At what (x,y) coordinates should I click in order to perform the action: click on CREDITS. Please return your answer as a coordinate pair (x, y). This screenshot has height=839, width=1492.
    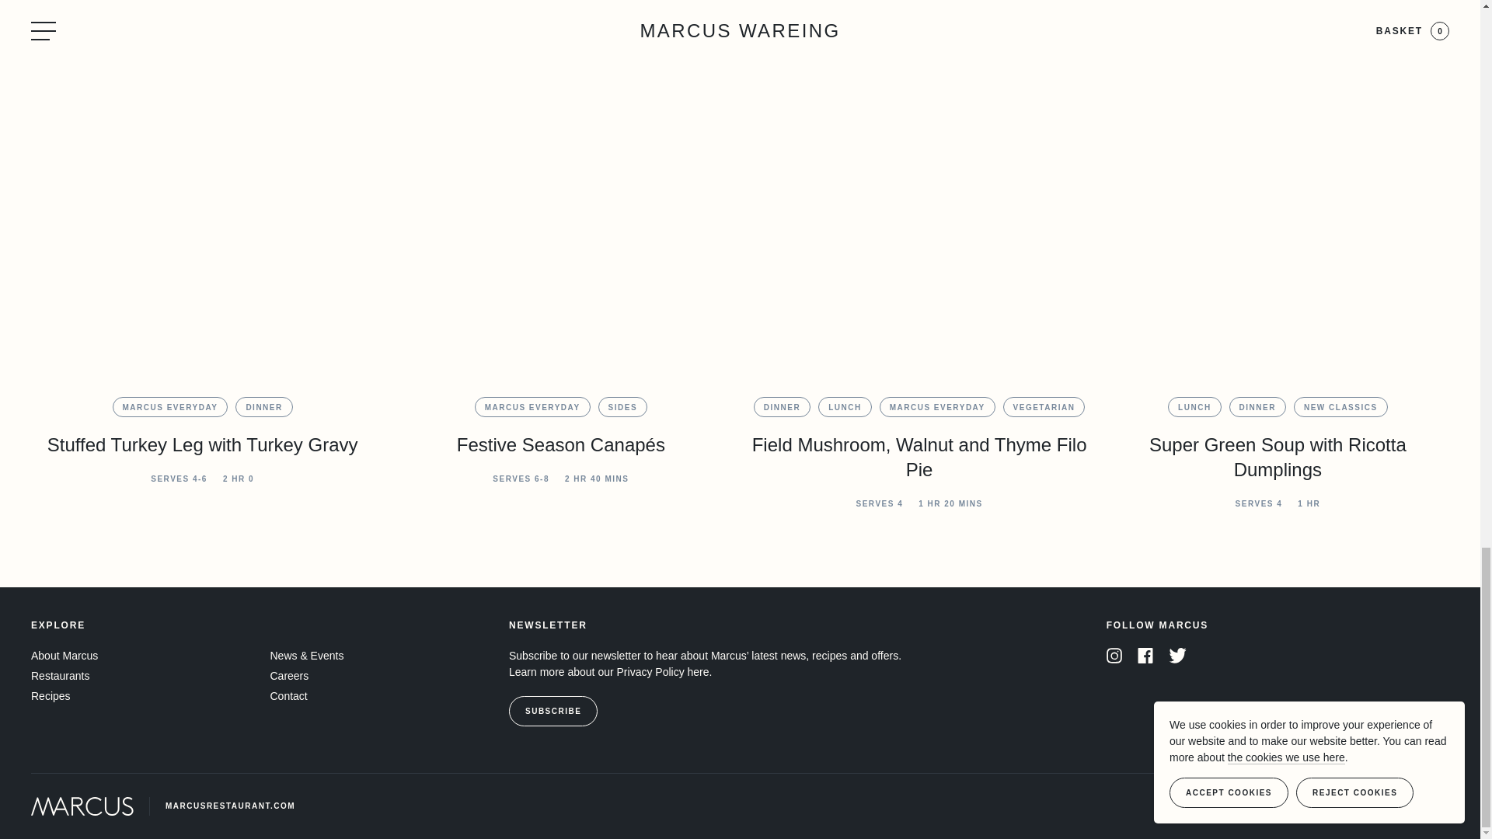
    Looking at the image, I should click on (1287, 806).